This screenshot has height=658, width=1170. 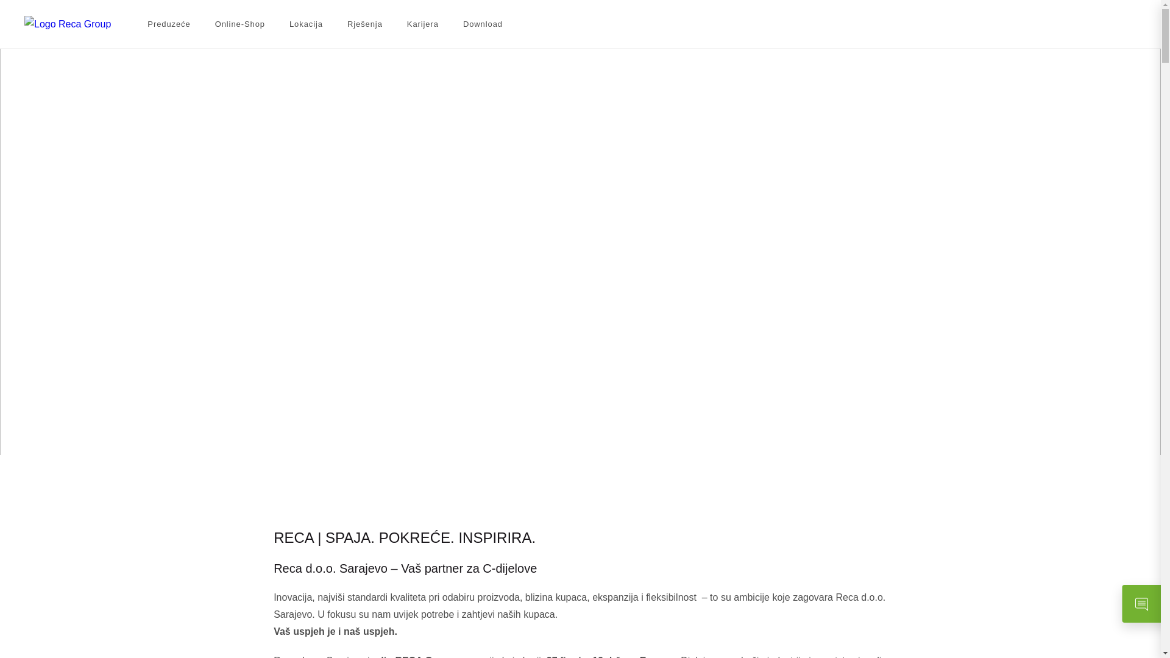 What do you see at coordinates (306, 24) in the screenshot?
I see `Lokacija` at bounding box center [306, 24].